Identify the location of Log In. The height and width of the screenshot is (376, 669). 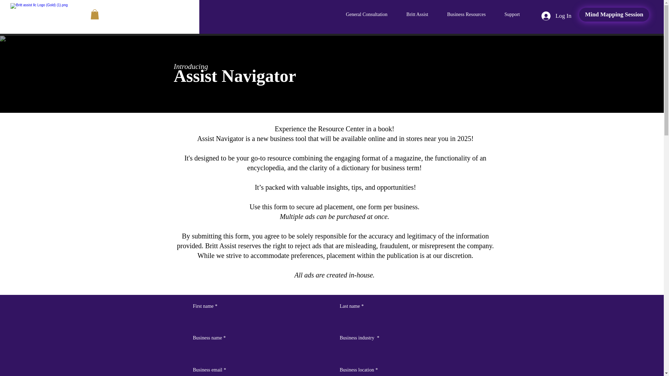
(556, 16).